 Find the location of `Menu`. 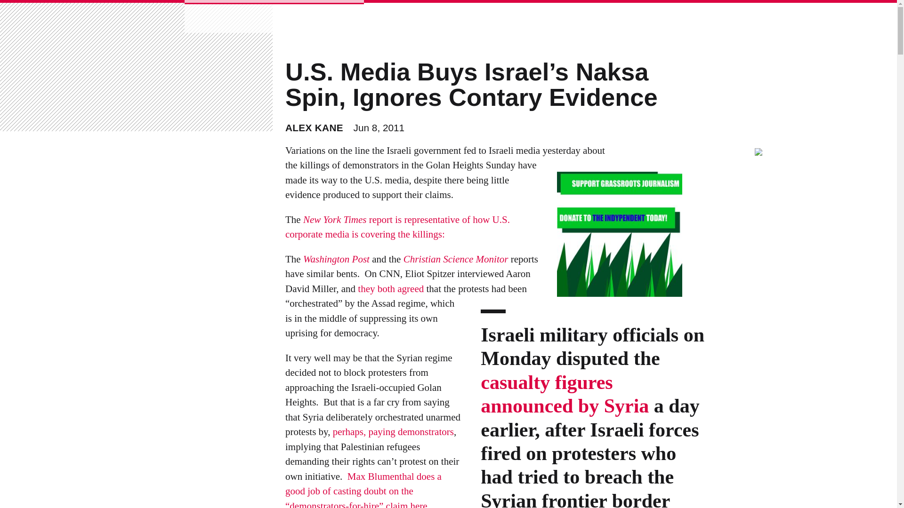

Menu is located at coordinates (163, 18).